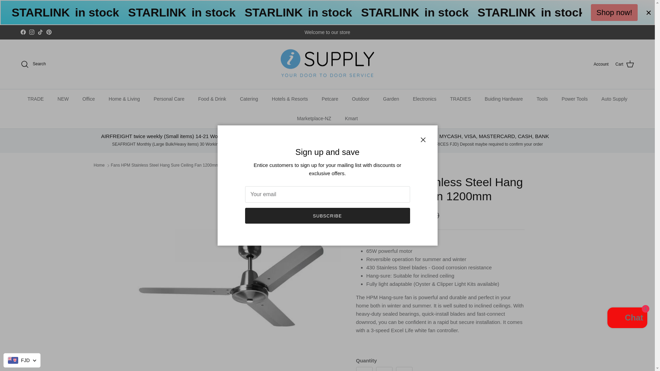  What do you see at coordinates (40, 32) in the screenshot?
I see `i Supply Solutions NZ   on TikTok` at bounding box center [40, 32].